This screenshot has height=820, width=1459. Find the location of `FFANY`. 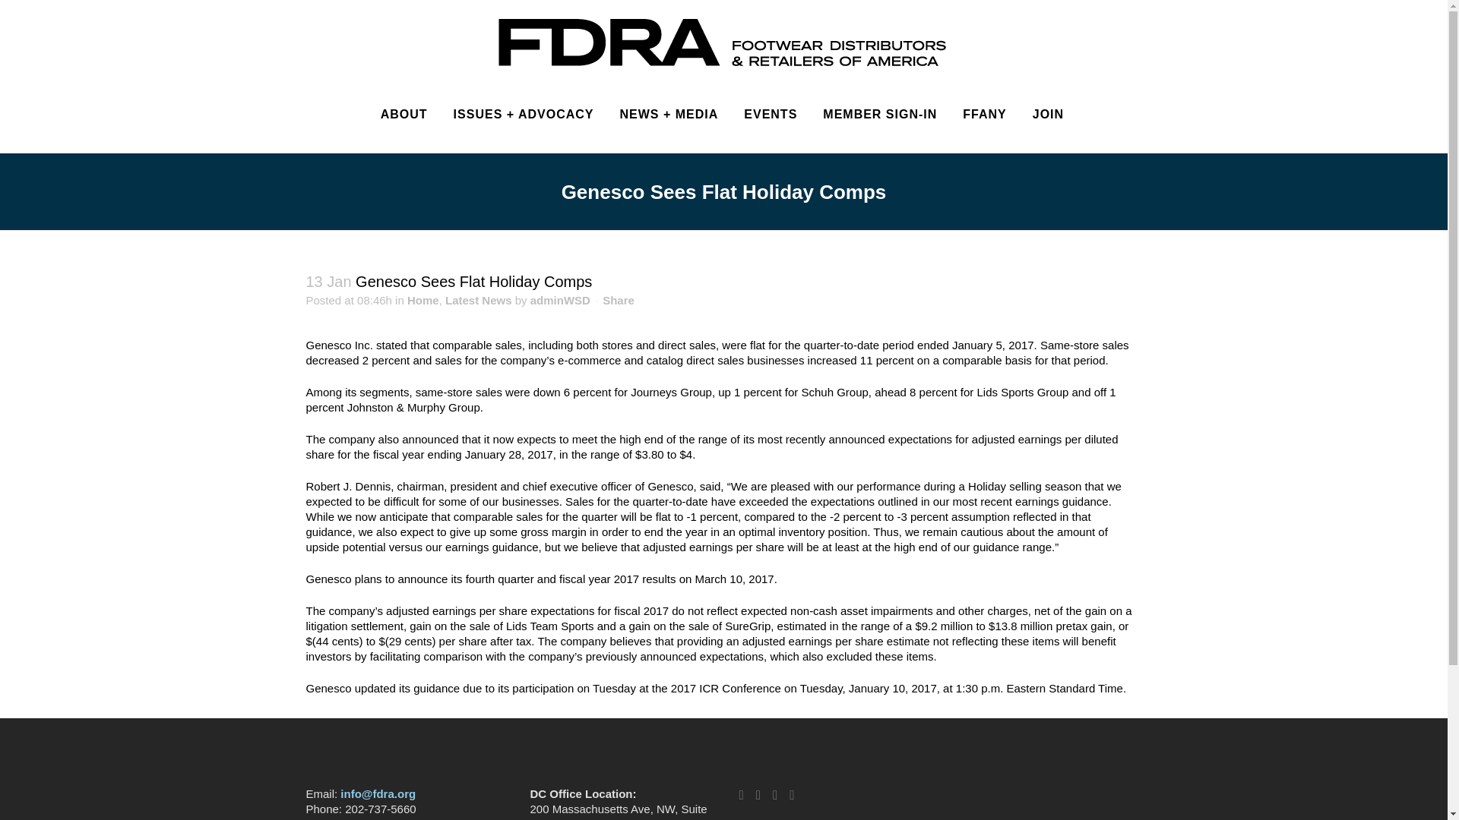

FFANY is located at coordinates (983, 114).